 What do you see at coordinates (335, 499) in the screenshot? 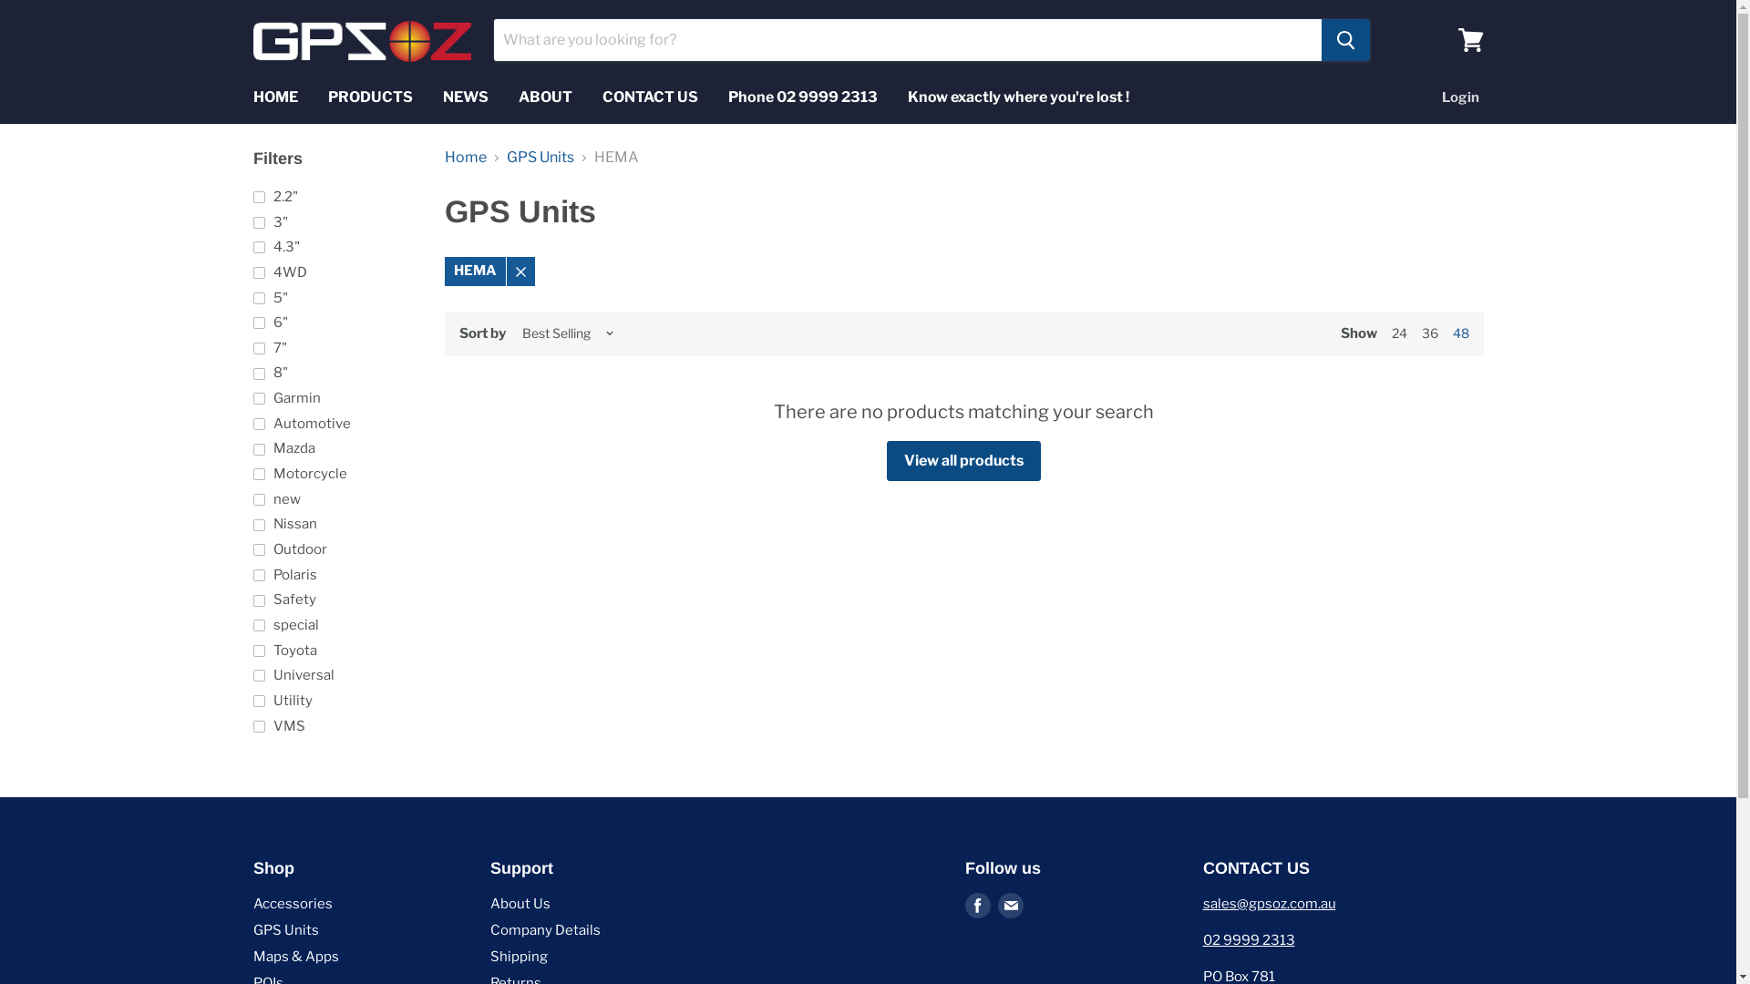
I see `new` at bounding box center [335, 499].